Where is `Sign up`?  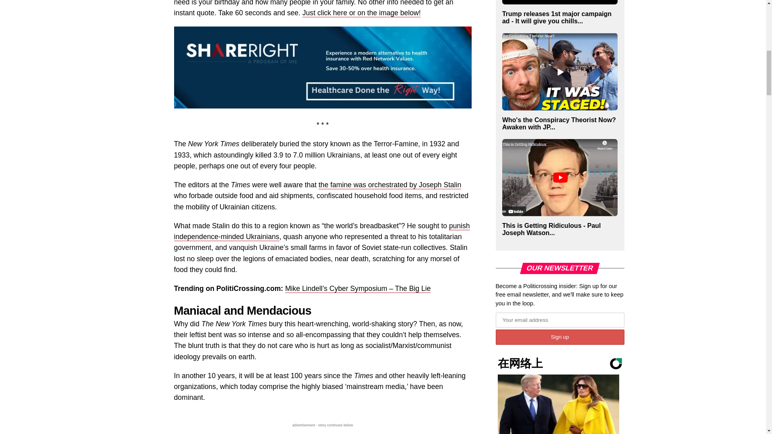 Sign up is located at coordinates (560, 337).